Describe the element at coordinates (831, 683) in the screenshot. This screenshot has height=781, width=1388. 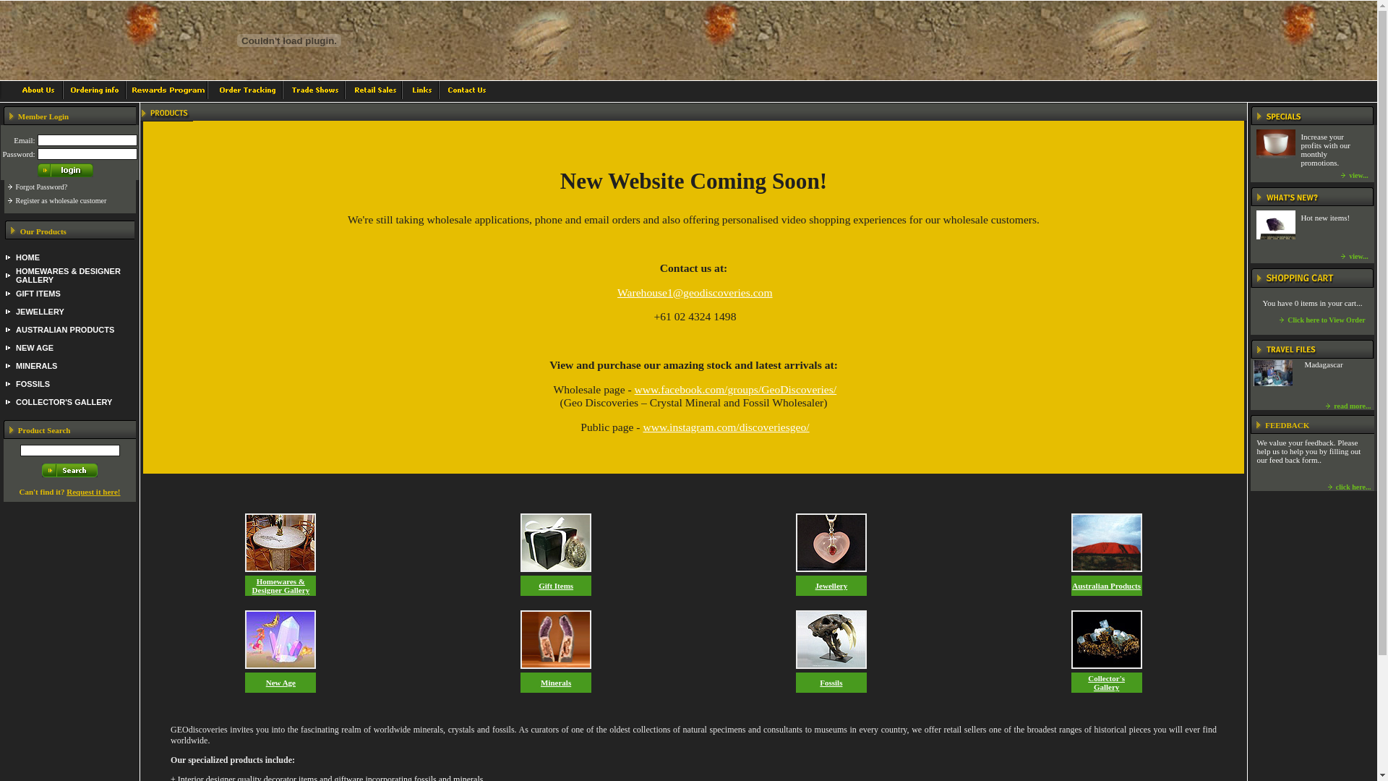
I see `Fossils` at that location.